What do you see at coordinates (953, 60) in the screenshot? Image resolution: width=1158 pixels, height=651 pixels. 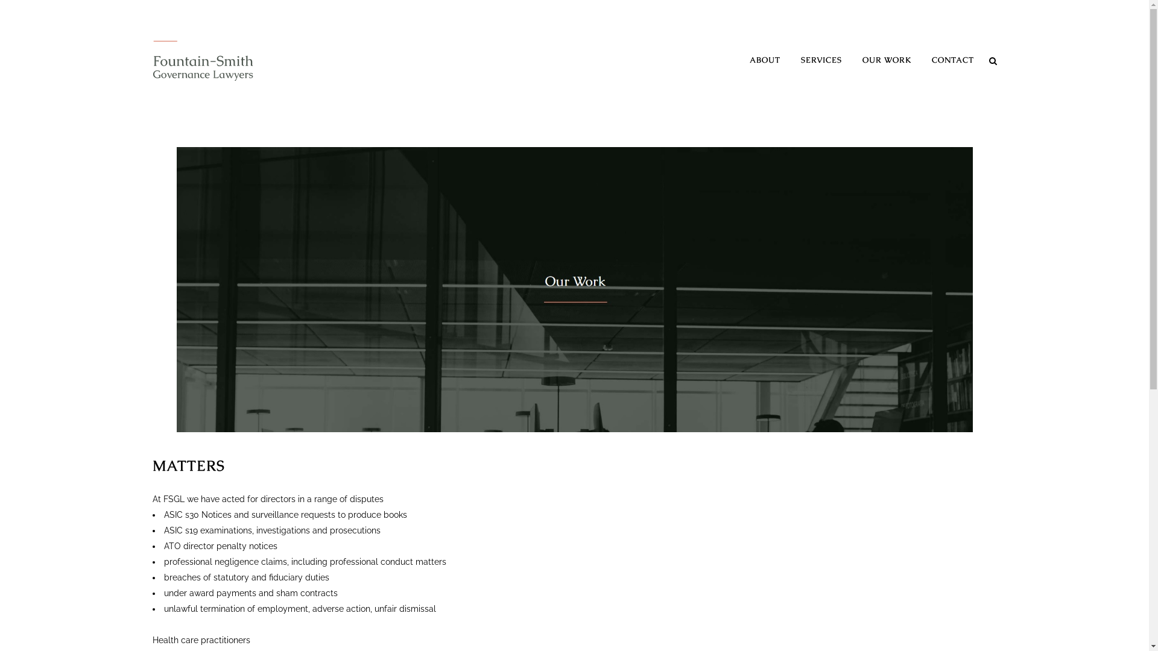 I see `CONTACT` at bounding box center [953, 60].